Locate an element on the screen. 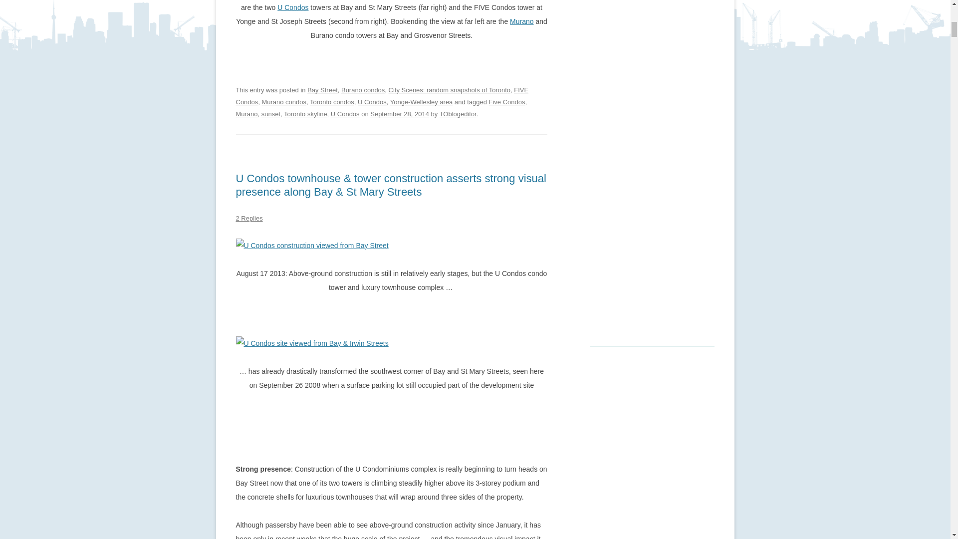  sunset is located at coordinates (271, 114).